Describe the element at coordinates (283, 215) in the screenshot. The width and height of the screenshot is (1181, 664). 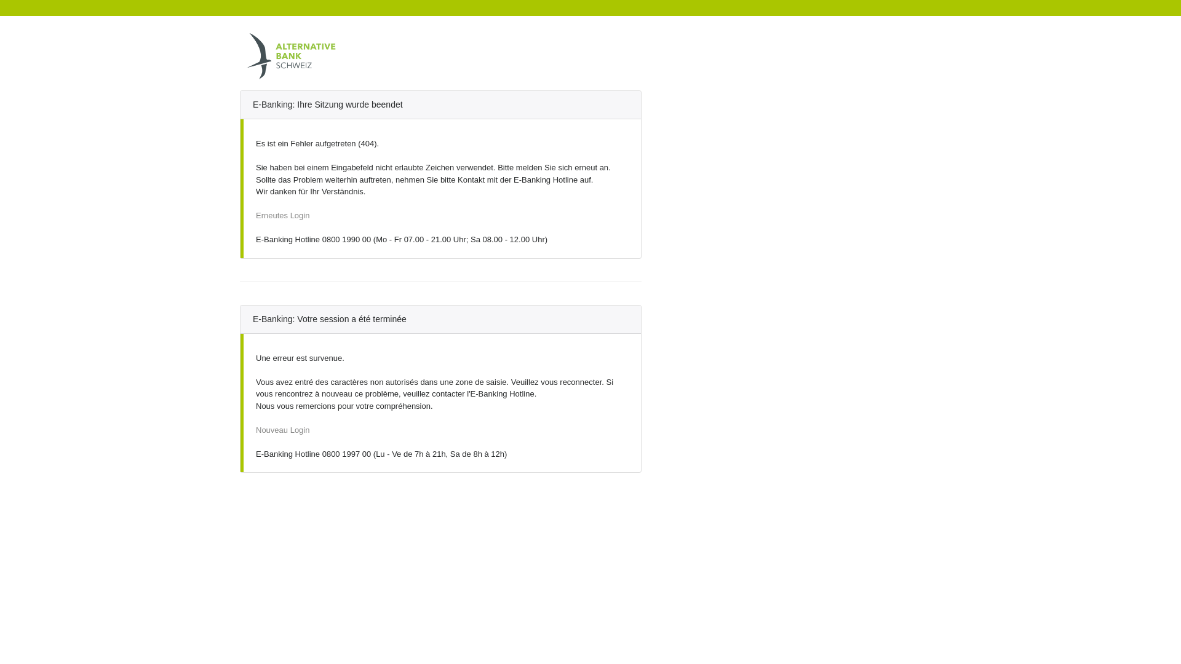
I see `Erneutes Login` at that location.